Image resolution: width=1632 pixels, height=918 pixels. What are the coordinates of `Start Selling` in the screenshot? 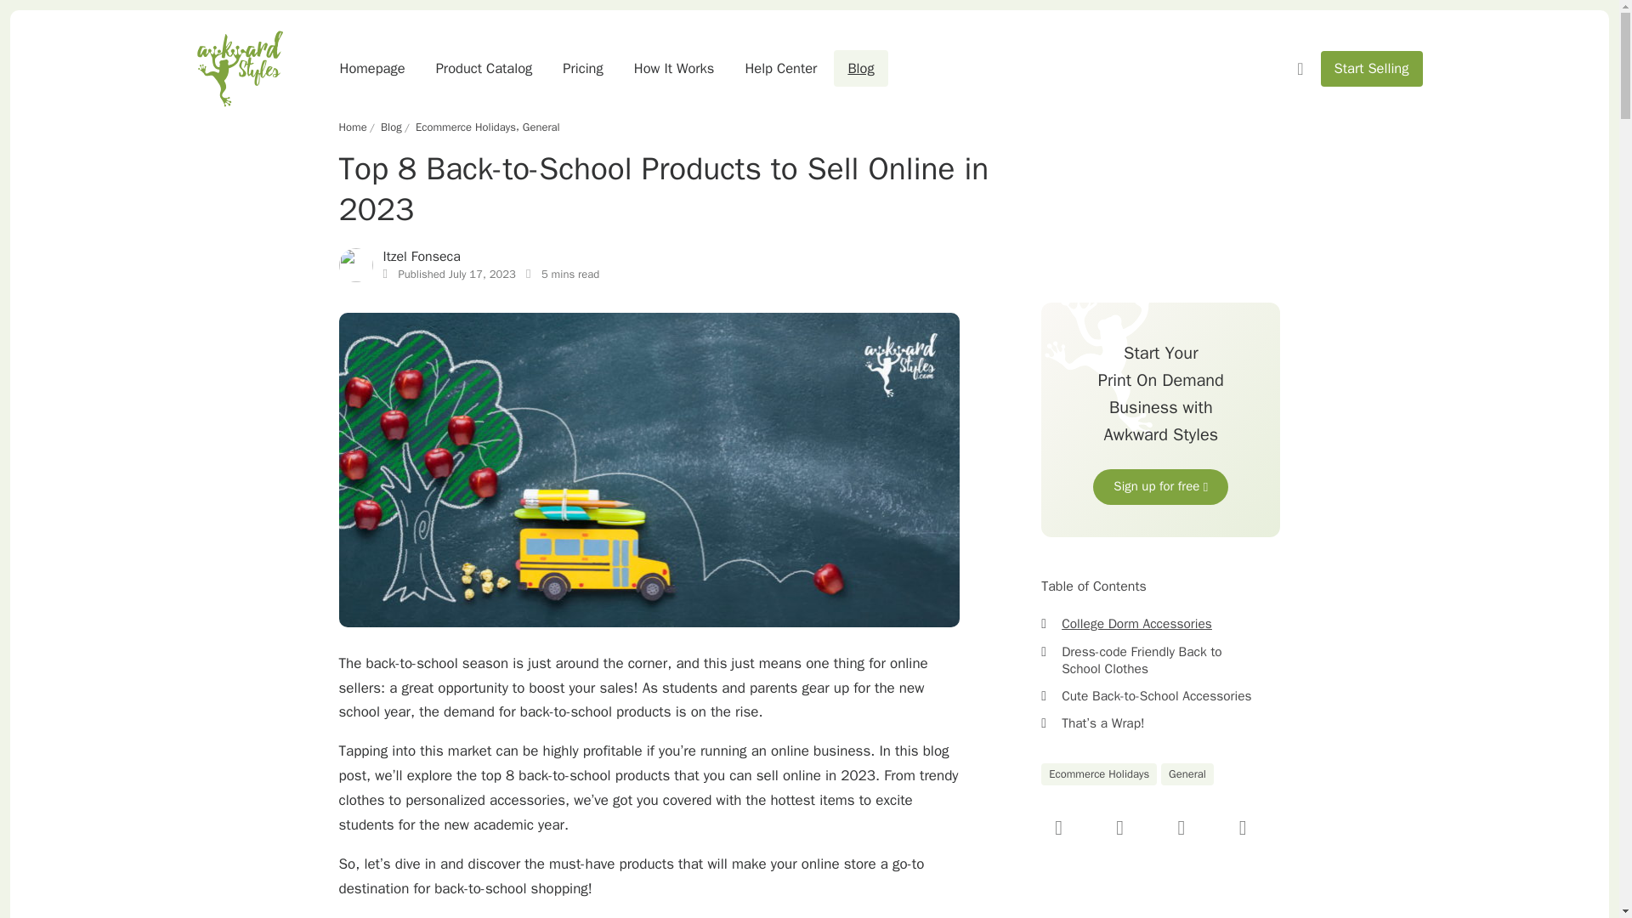 It's located at (1372, 69).